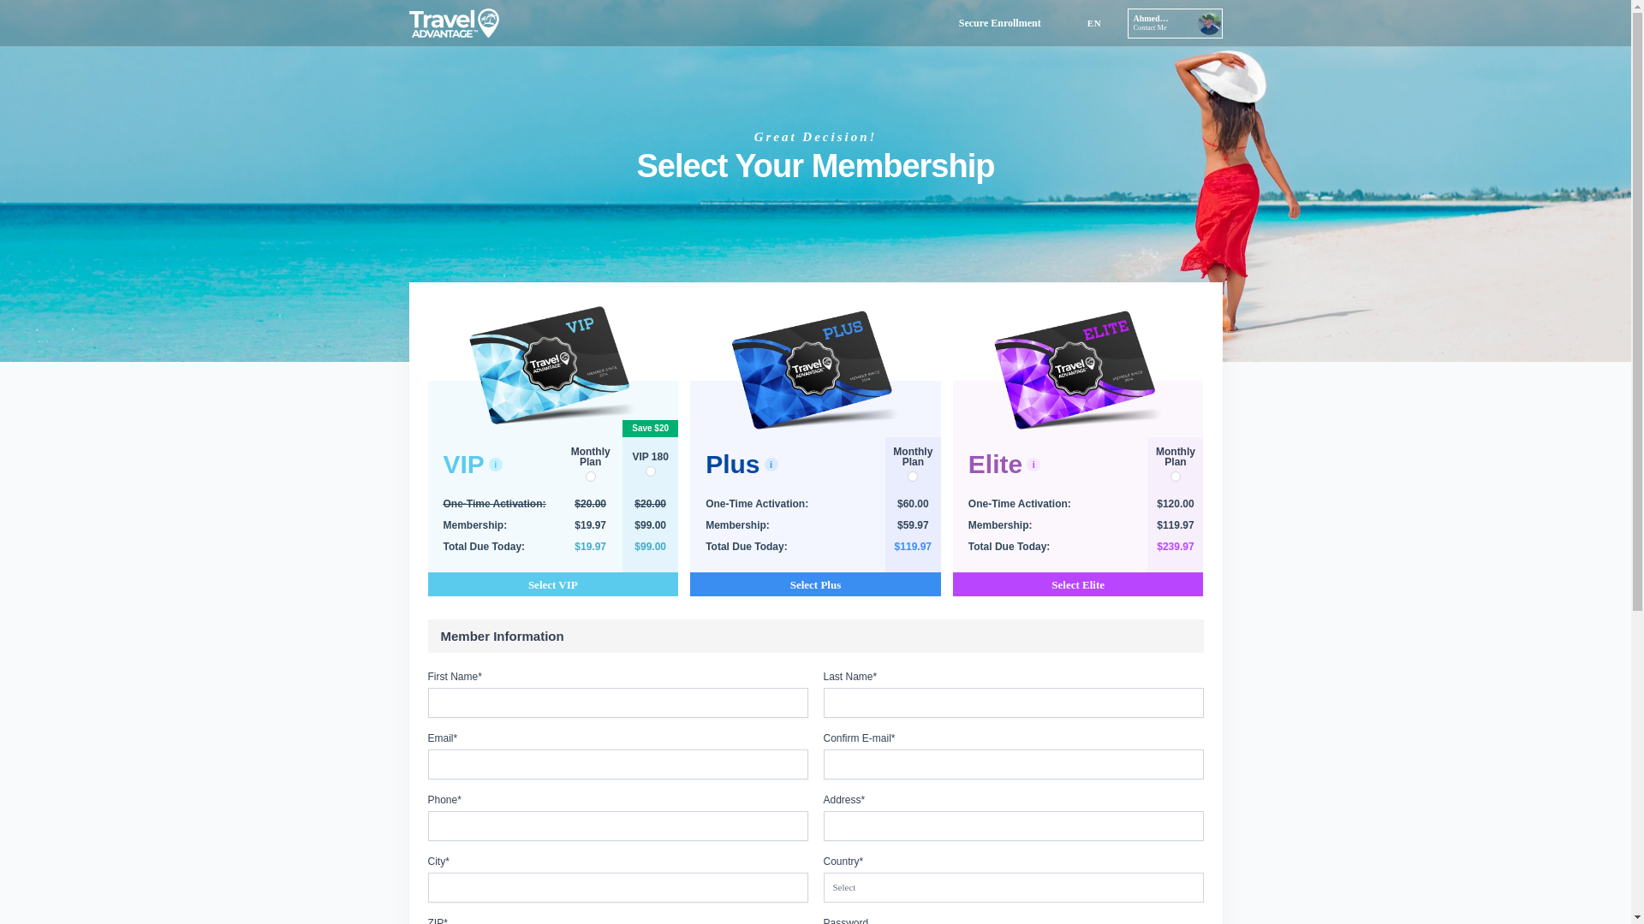 Image resolution: width=1644 pixels, height=924 pixels. Describe the element at coordinates (1078, 583) in the screenshot. I see `Select Elite` at that location.